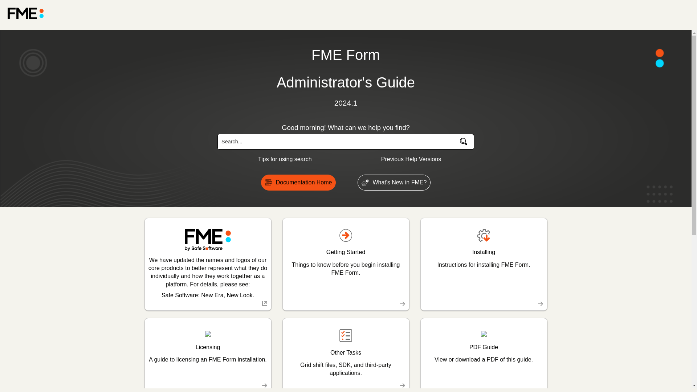 The width and height of the screenshot is (697, 392). Describe the element at coordinates (407, 159) in the screenshot. I see `Previous Help Versions` at that location.